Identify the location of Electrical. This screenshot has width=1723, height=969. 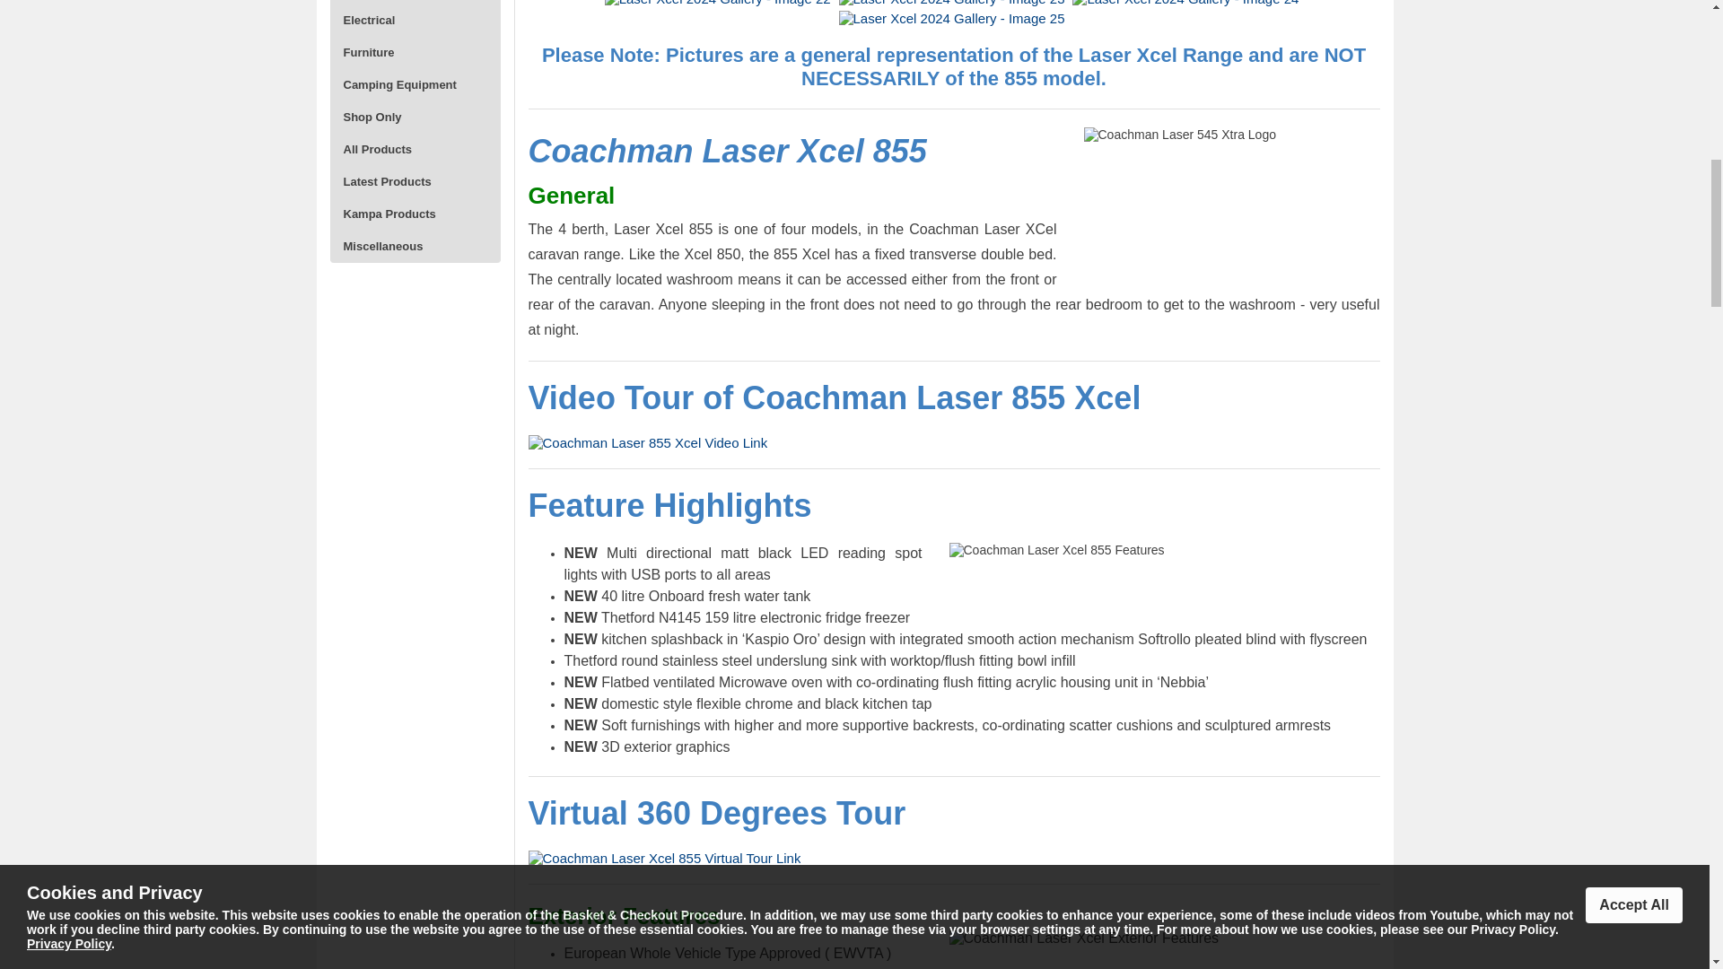
(415, 21).